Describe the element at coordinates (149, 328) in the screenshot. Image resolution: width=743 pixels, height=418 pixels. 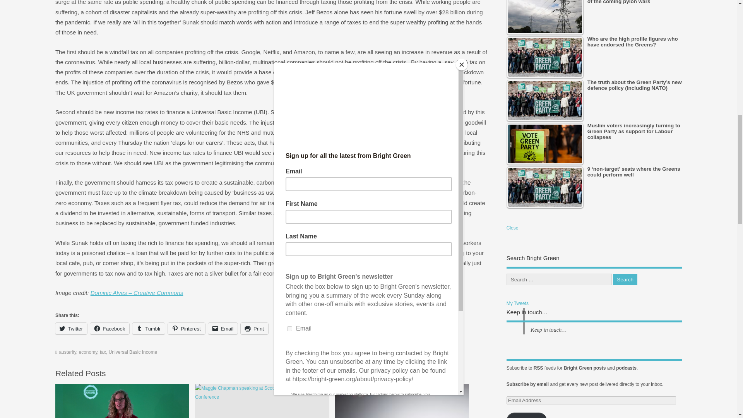
I see `Tumblr` at that location.